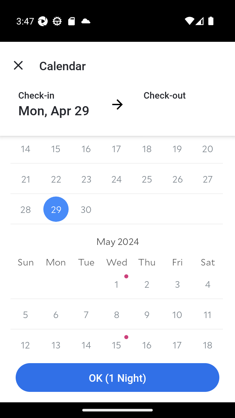 The height and width of the screenshot is (418, 235). What do you see at coordinates (177, 284) in the screenshot?
I see `3 3 May 2024` at bounding box center [177, 284].